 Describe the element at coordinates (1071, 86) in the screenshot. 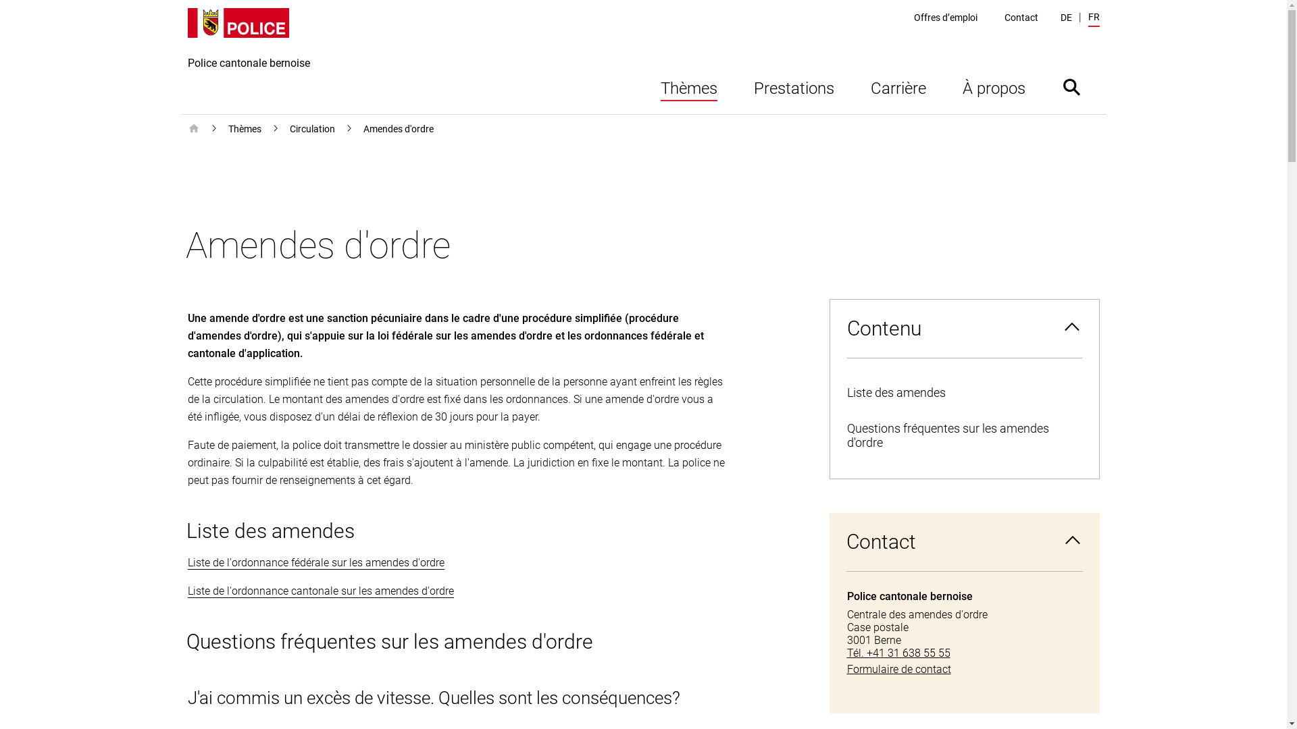

I see `Afficher/masquer la barre de recherche` at that location.